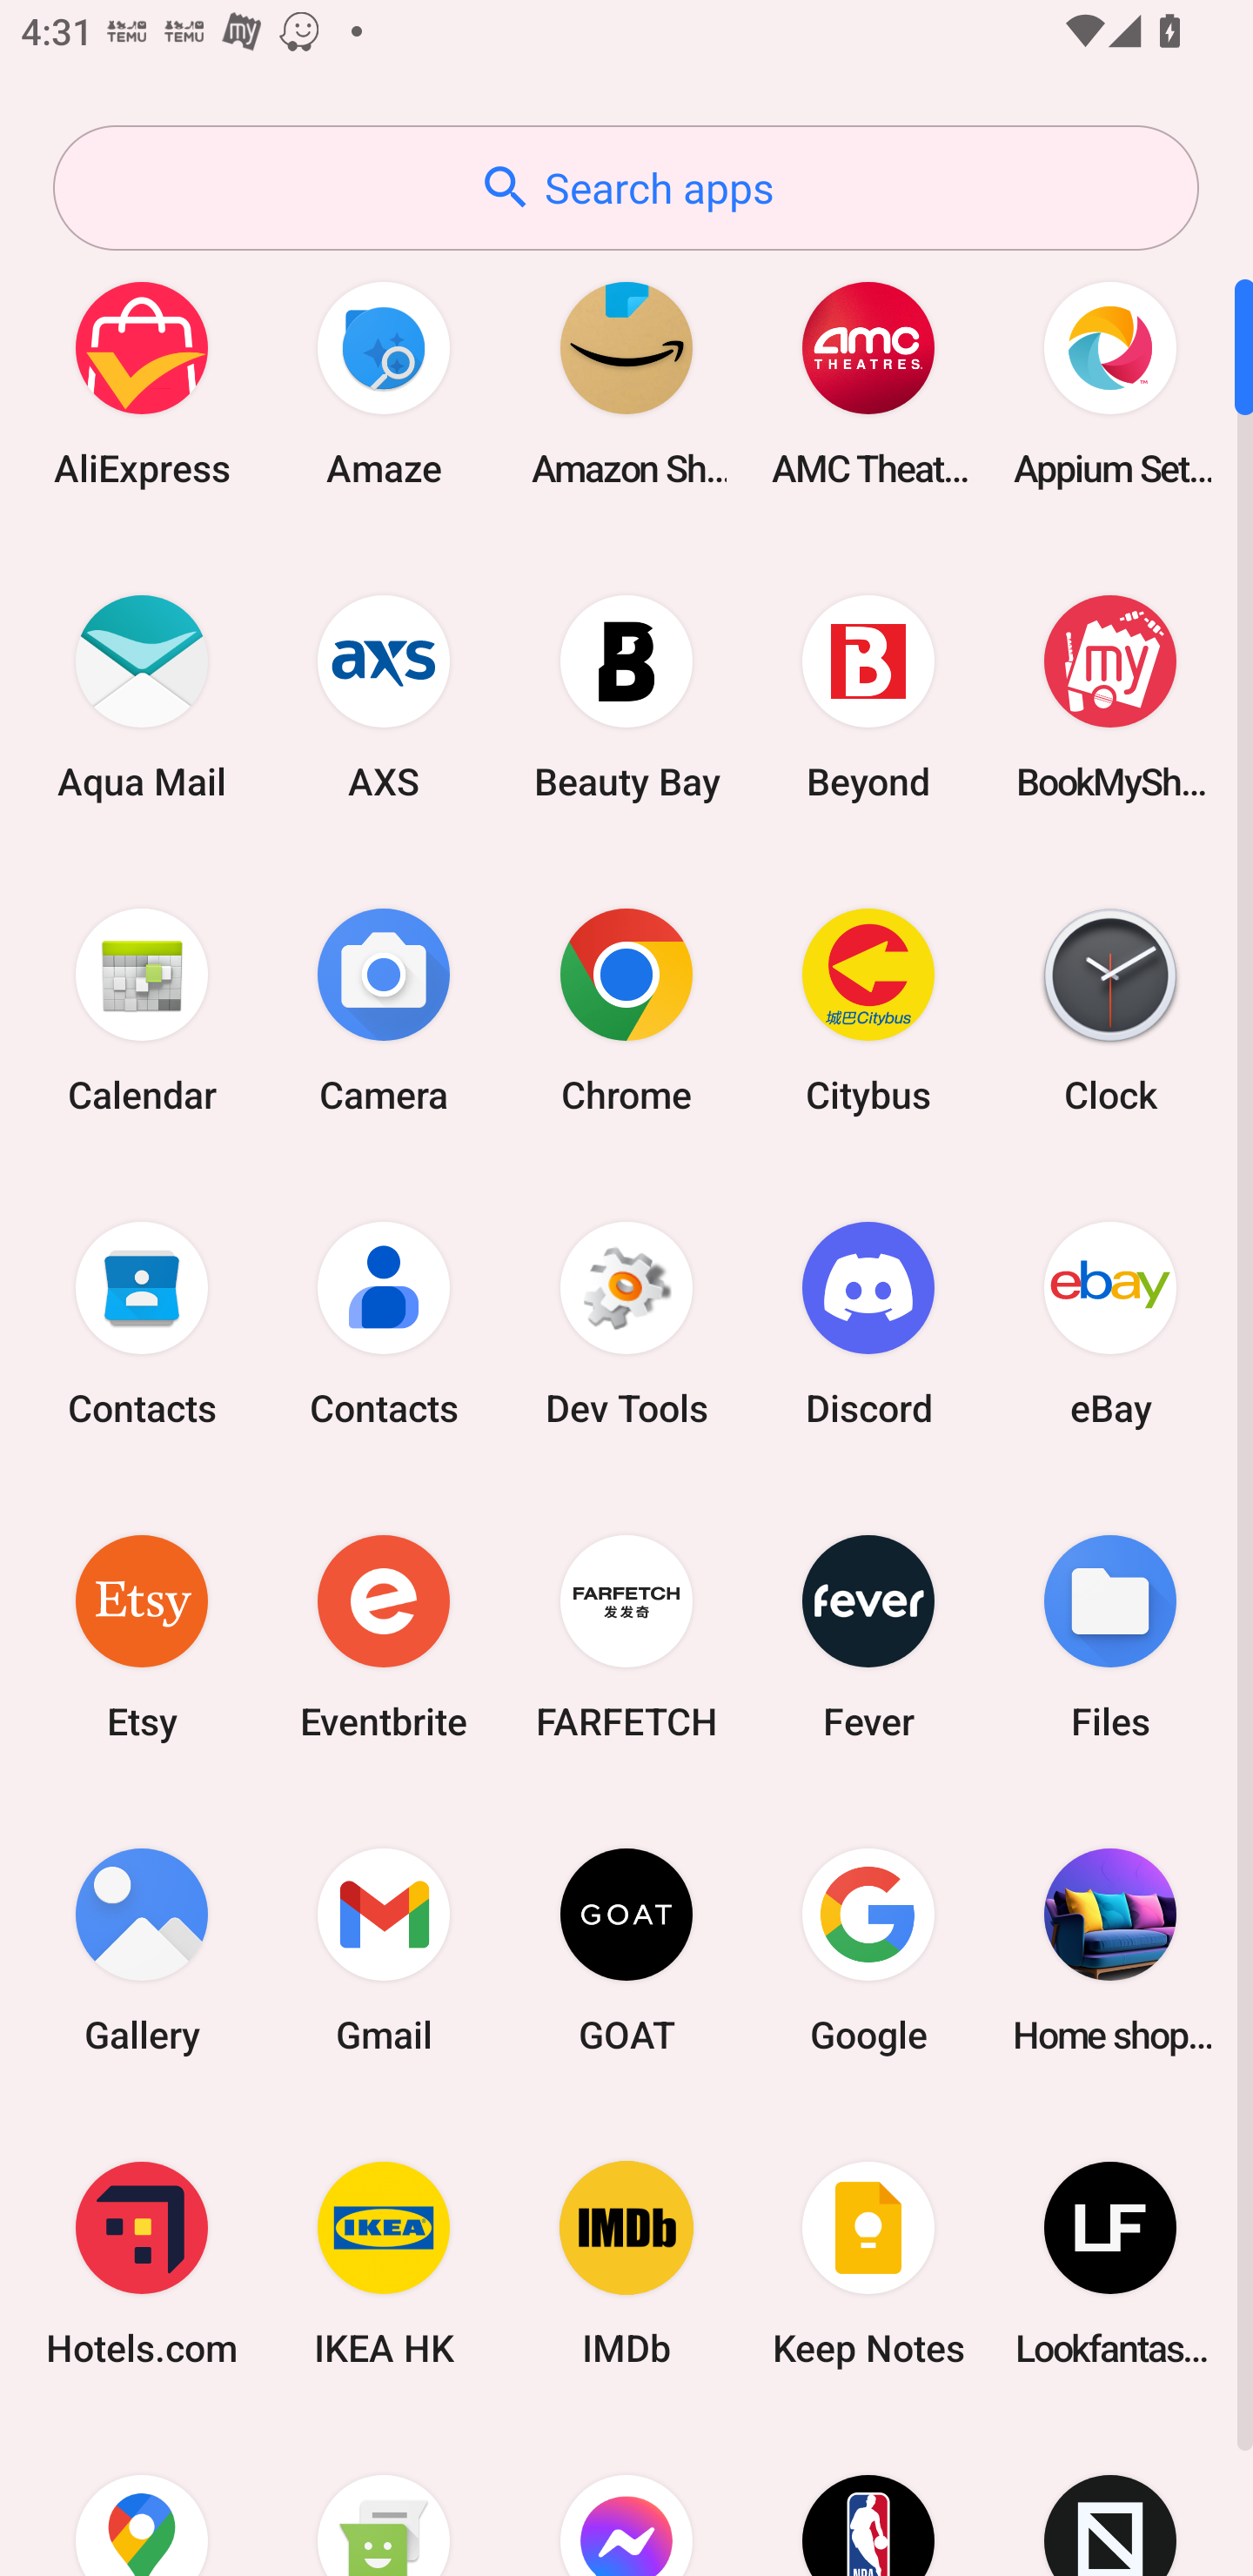  What do you see at coordinates (142, 2264) in the screenshot?
I see `Hotels.com` at bounding box center [142, 2264].